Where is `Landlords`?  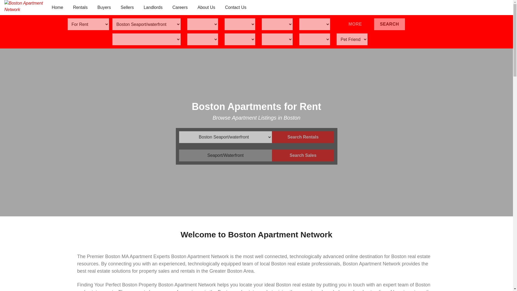 Landlords is located at coordinates (153, 8).